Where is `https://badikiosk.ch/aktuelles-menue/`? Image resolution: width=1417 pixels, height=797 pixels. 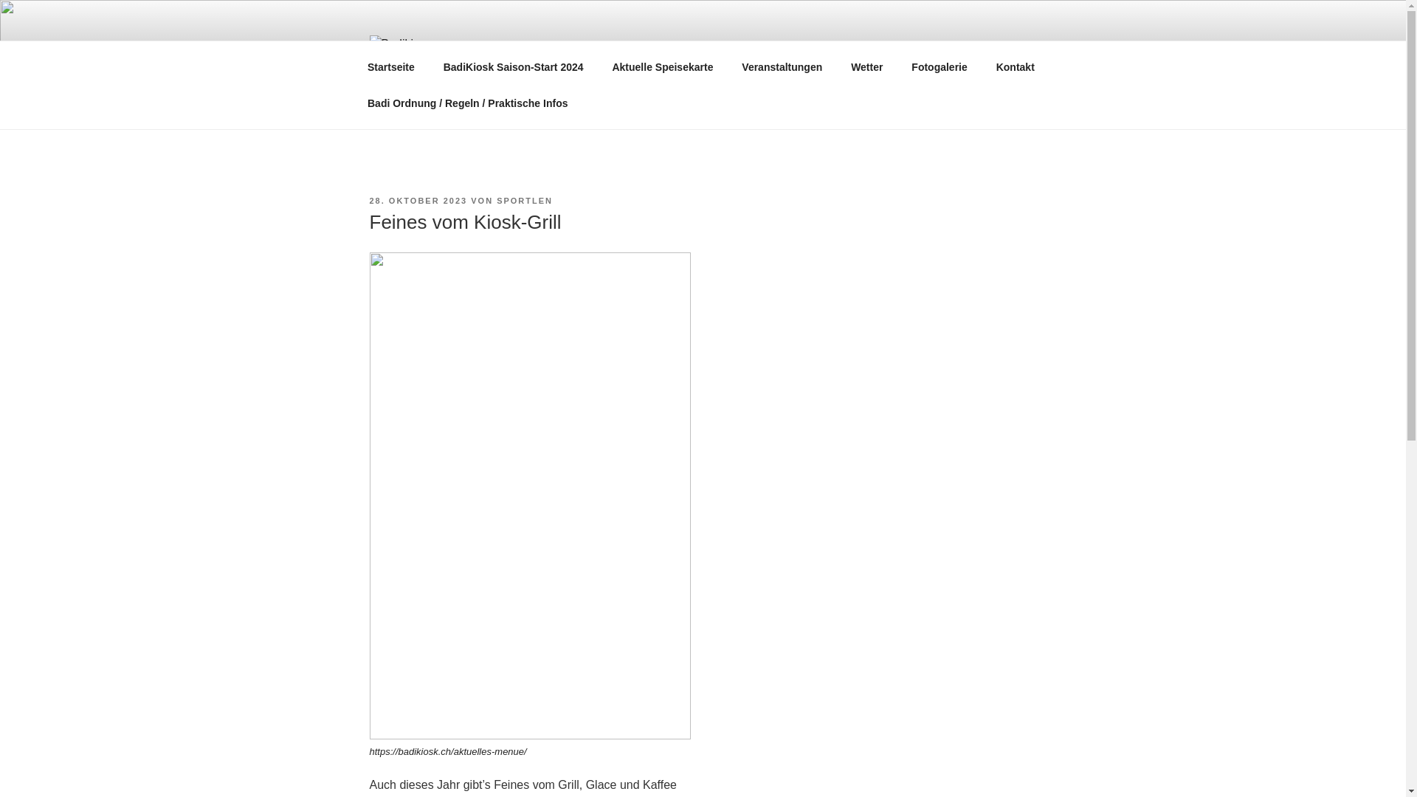
https://badikiosk.ch/aktuelles-menue/ is located at coordinates (447, 751).